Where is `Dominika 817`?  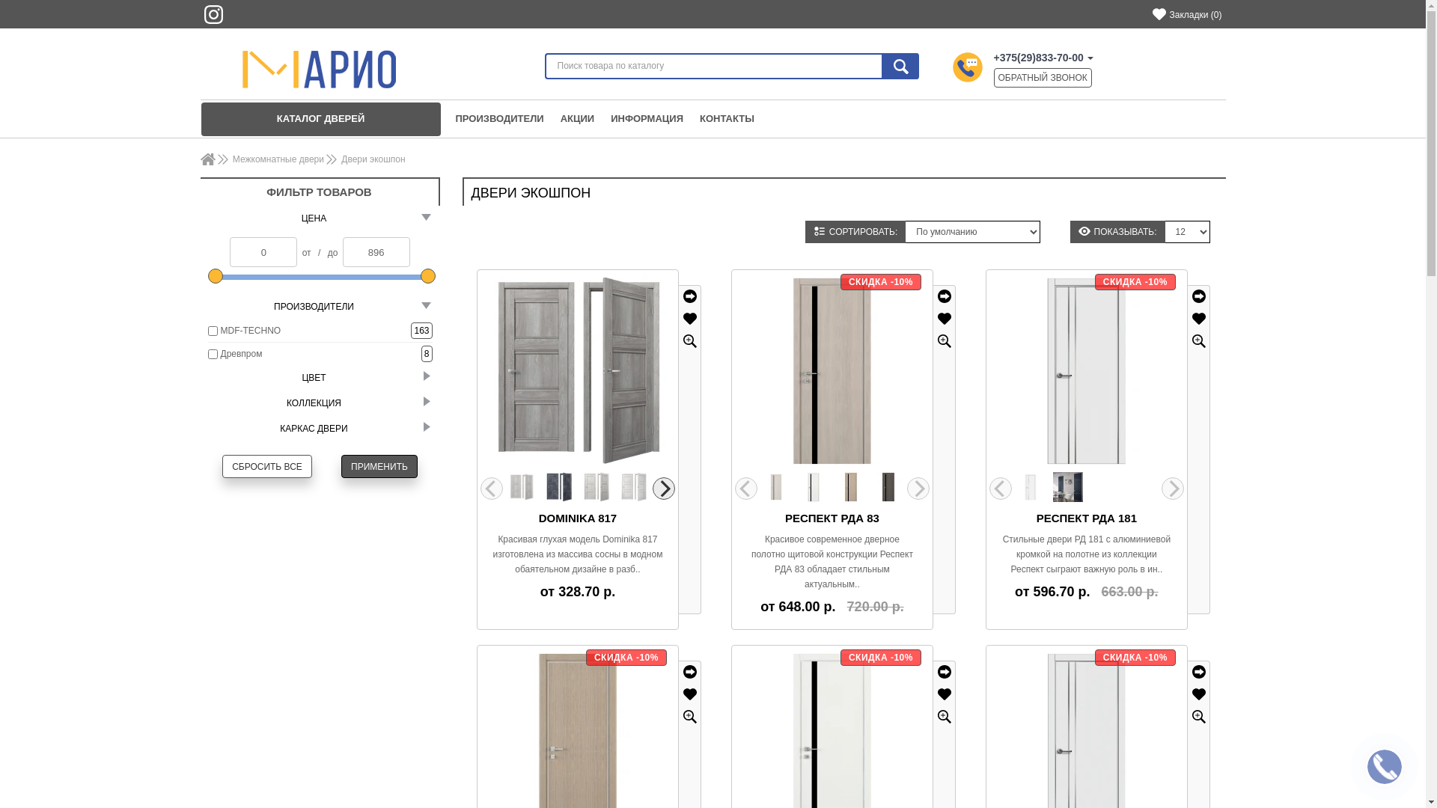 Dominika 817 is located at coordinates (559, 487).